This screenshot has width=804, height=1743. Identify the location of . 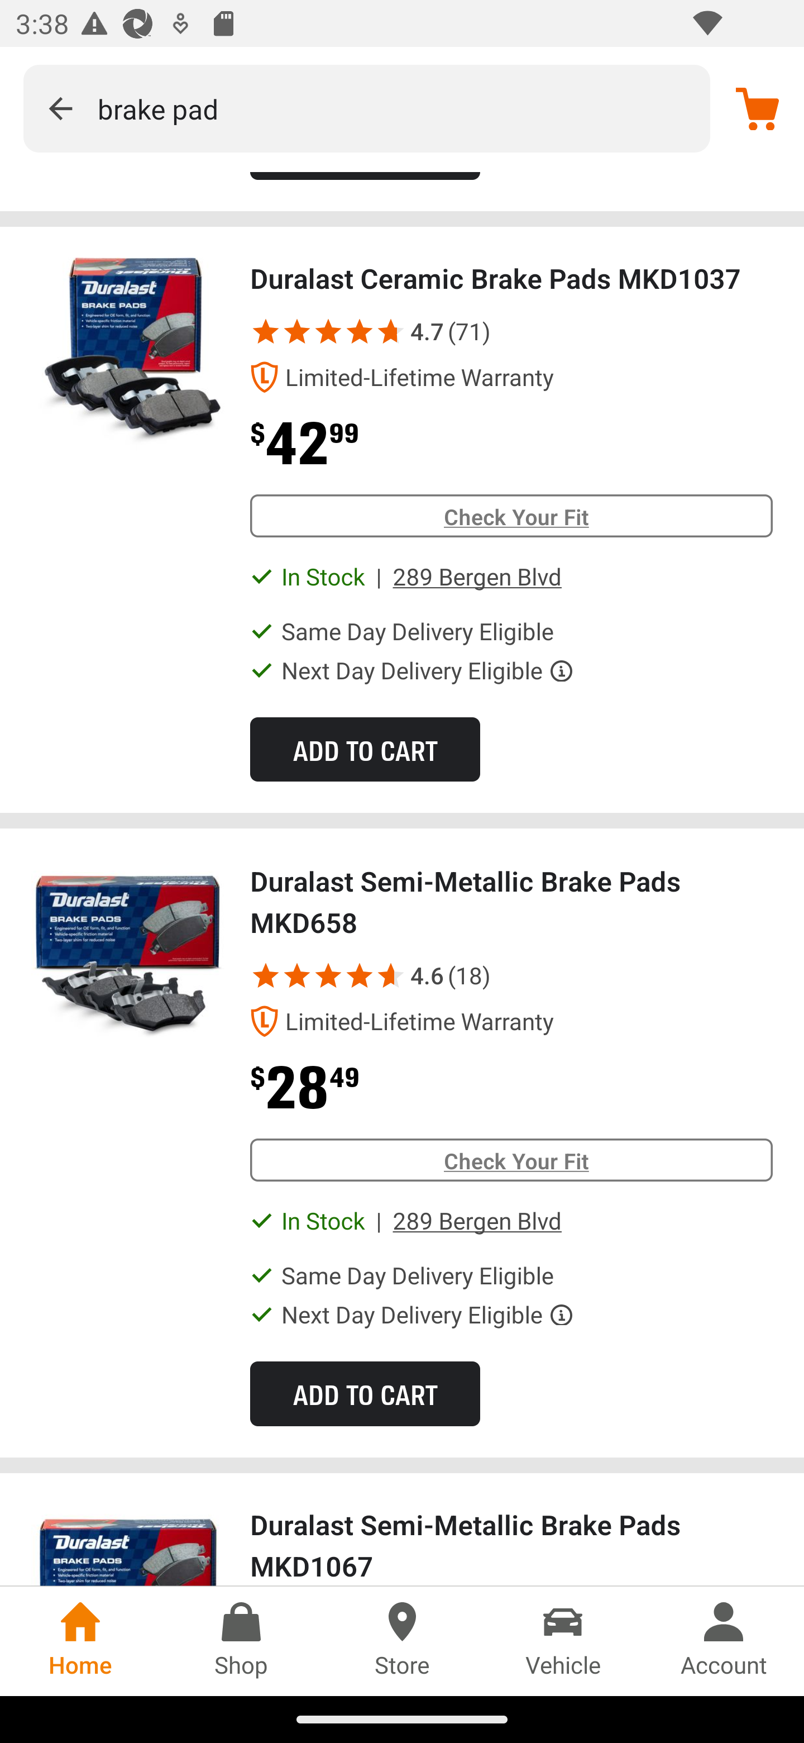
(328, 976).